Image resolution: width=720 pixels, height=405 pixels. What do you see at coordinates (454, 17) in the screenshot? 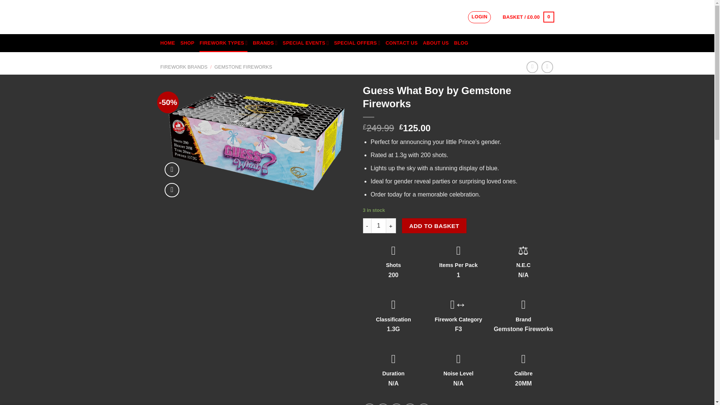
I see `Search` at bounding box center [454, 17].